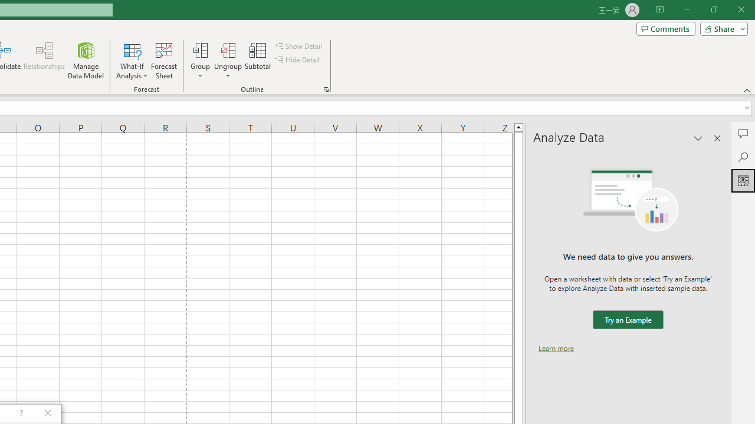  I want to click on Ribbon Display Options, so click(659, 9).